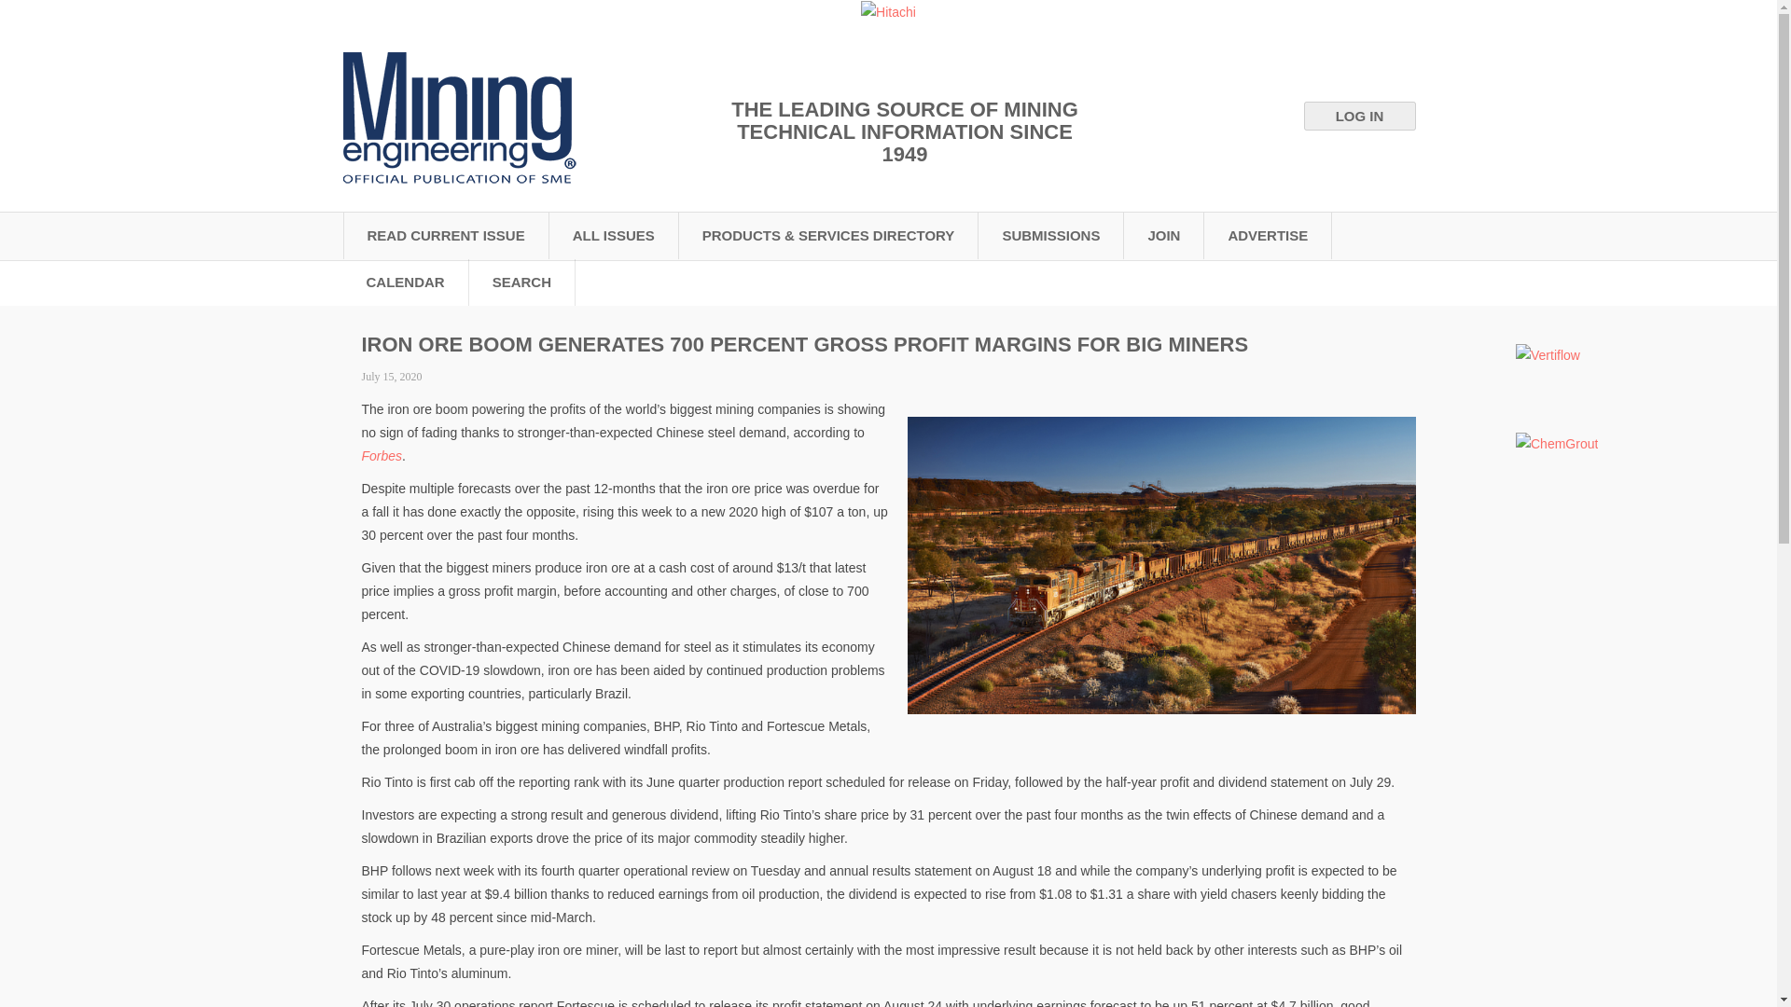 The height and width of the screenshot is (1007, 1791). Describe the element at coordinates (1268, 235) in the screenshot. I see `ADVERTISE` at that location.